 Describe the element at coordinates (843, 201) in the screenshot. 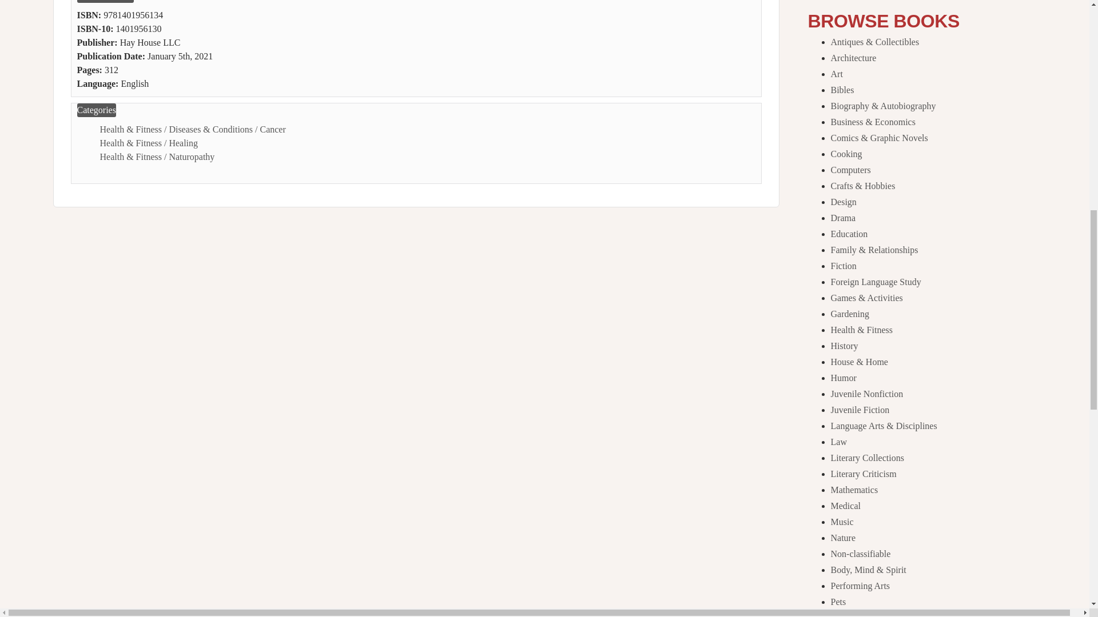

I see `Design` at that location.